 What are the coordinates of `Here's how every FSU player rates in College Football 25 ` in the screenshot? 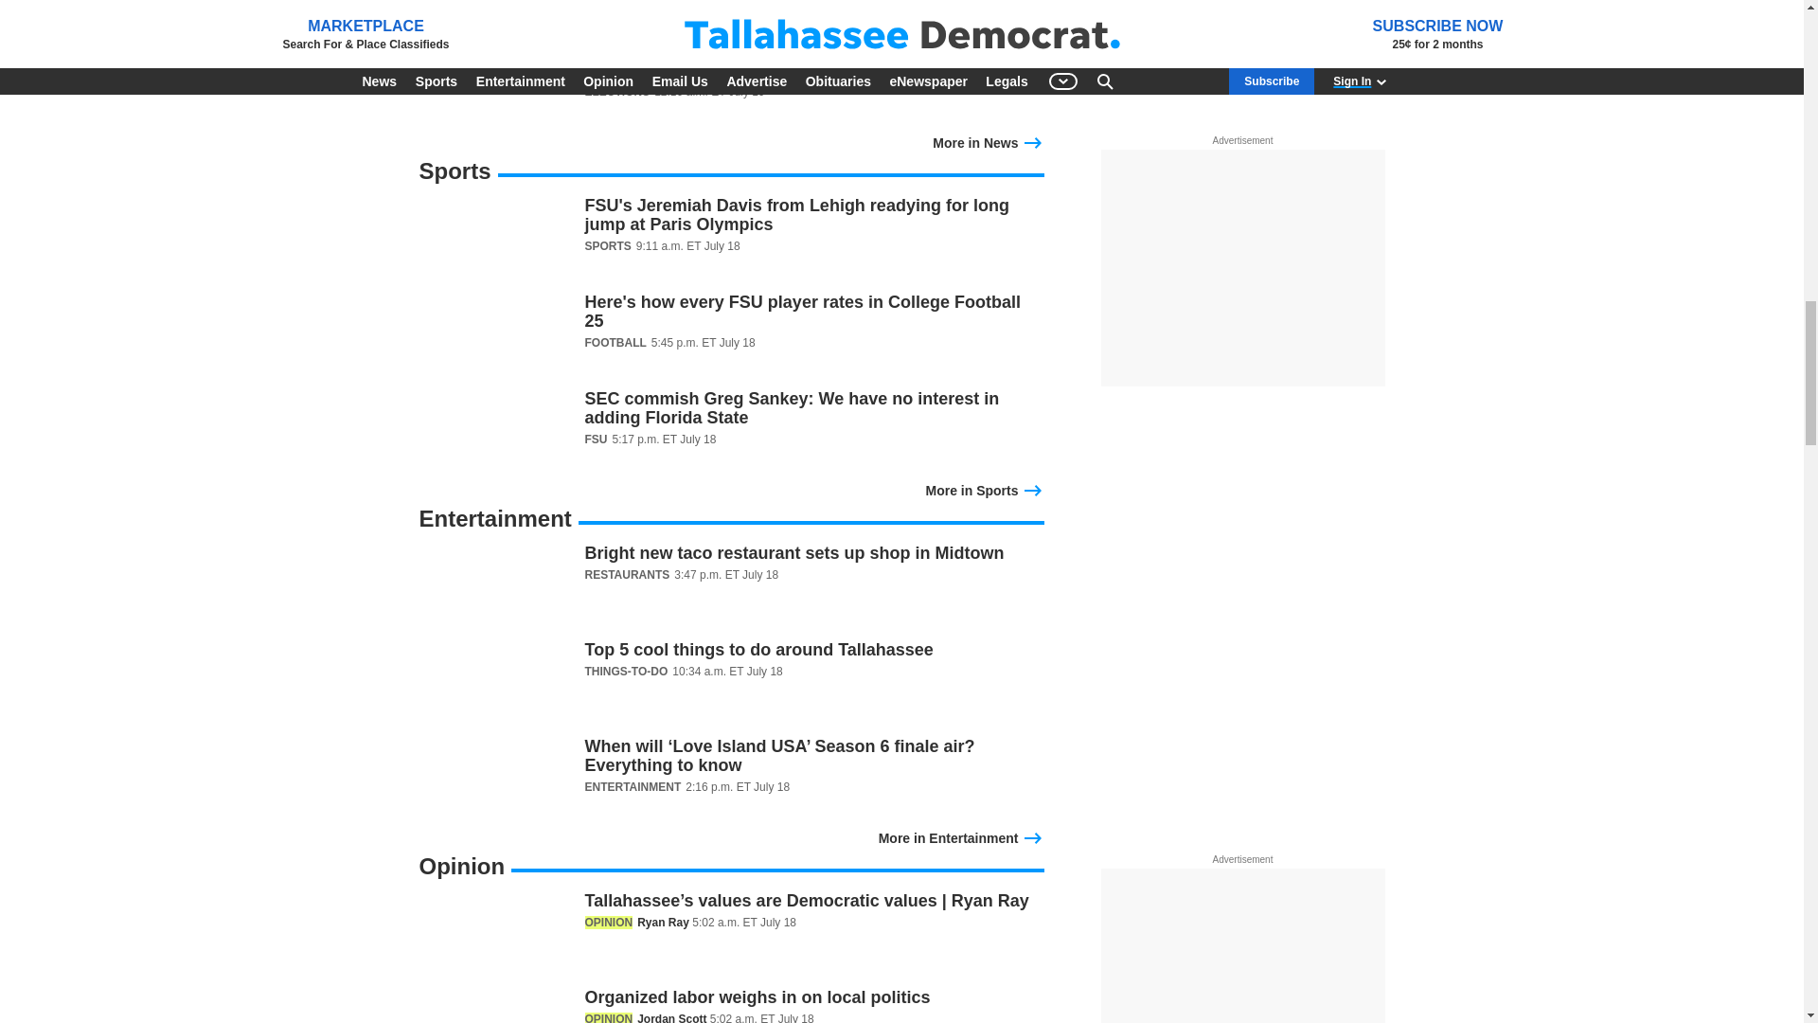 It's located at (731, 334).